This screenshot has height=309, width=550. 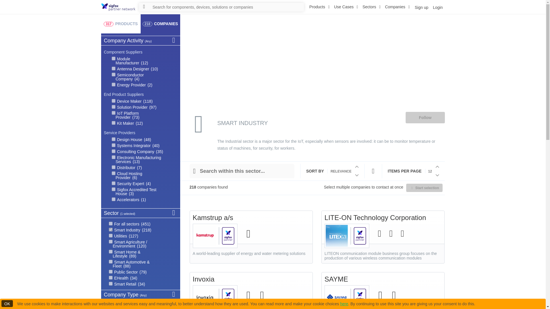 I want to click on Login, so click(x=437, y=7).